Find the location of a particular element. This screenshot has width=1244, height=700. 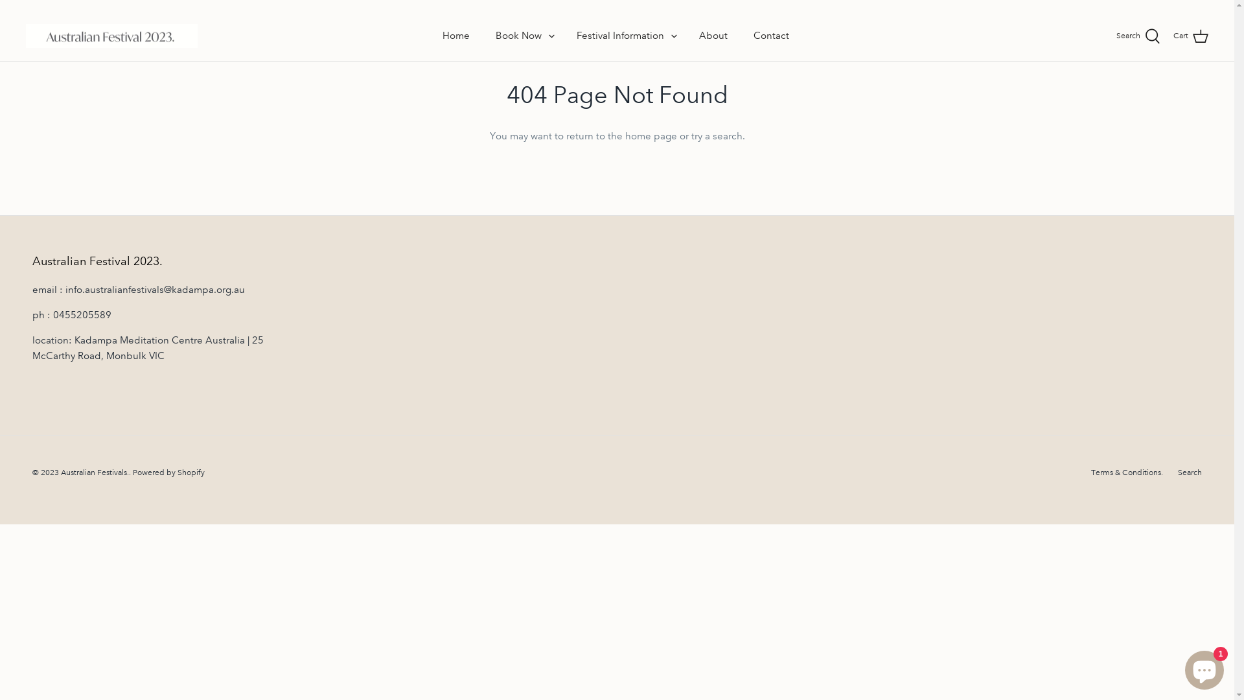

Australian Festivals. is located at coordinates (111, 36).